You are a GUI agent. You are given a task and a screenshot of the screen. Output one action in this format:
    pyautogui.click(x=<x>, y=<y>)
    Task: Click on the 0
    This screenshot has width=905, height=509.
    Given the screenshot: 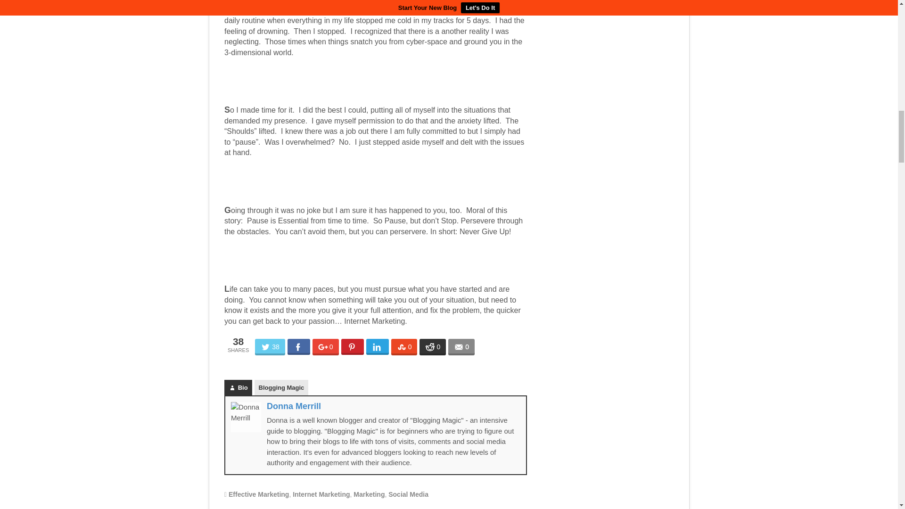 What is the action you would take?
    pyautogui.click(x=325, y=347)
    